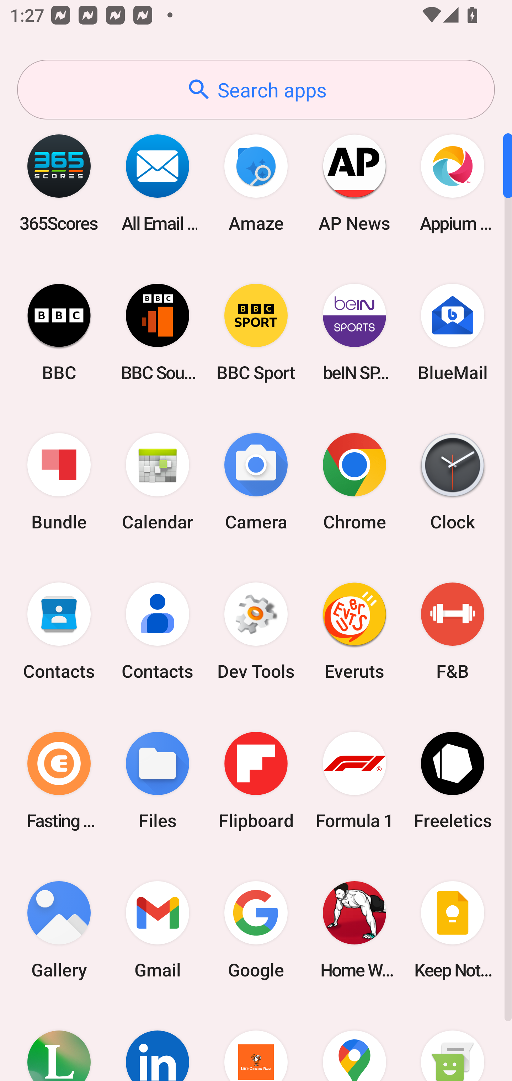 The image size is (512, 1081). Describe the element at coordinates (158, 930) in the screenshot. I see `Gmail` at that location.